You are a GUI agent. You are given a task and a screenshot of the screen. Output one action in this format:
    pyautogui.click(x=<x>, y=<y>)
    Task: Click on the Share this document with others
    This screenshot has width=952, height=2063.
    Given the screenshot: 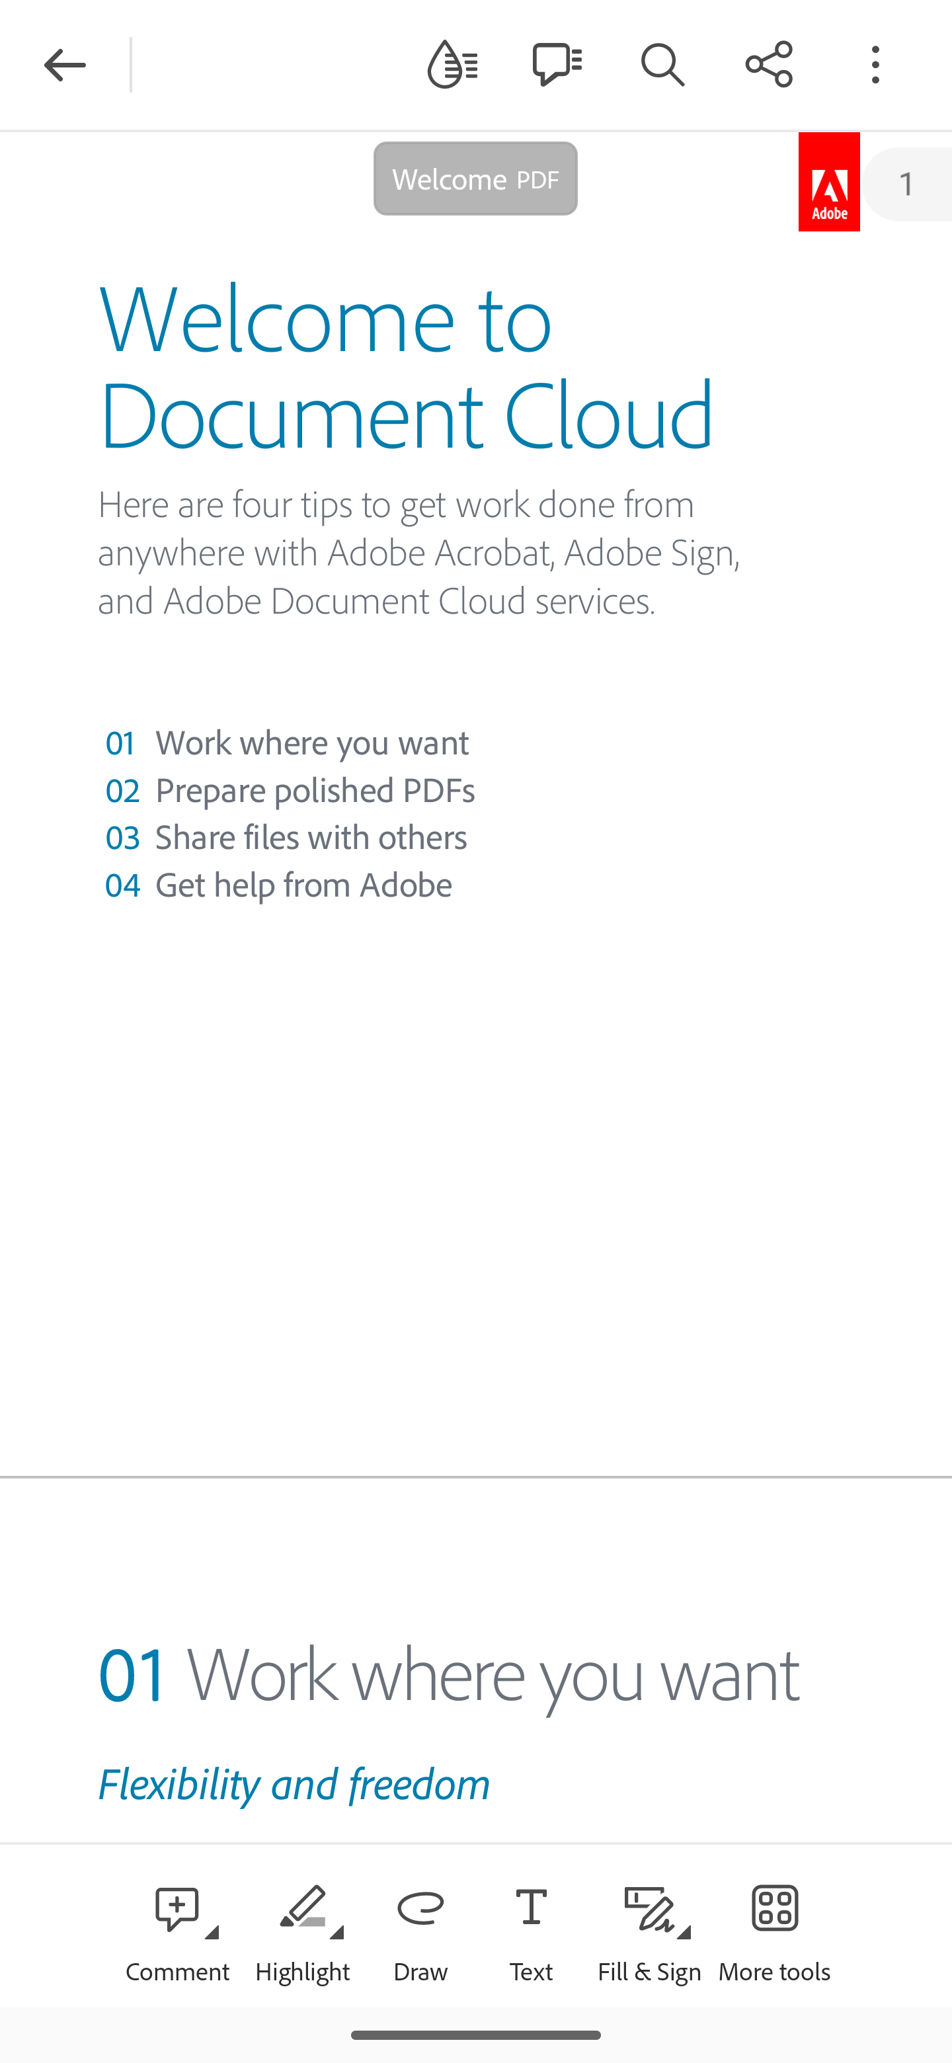 What is the action you would take?
    pyautogui.click(x=769, y=63)
    